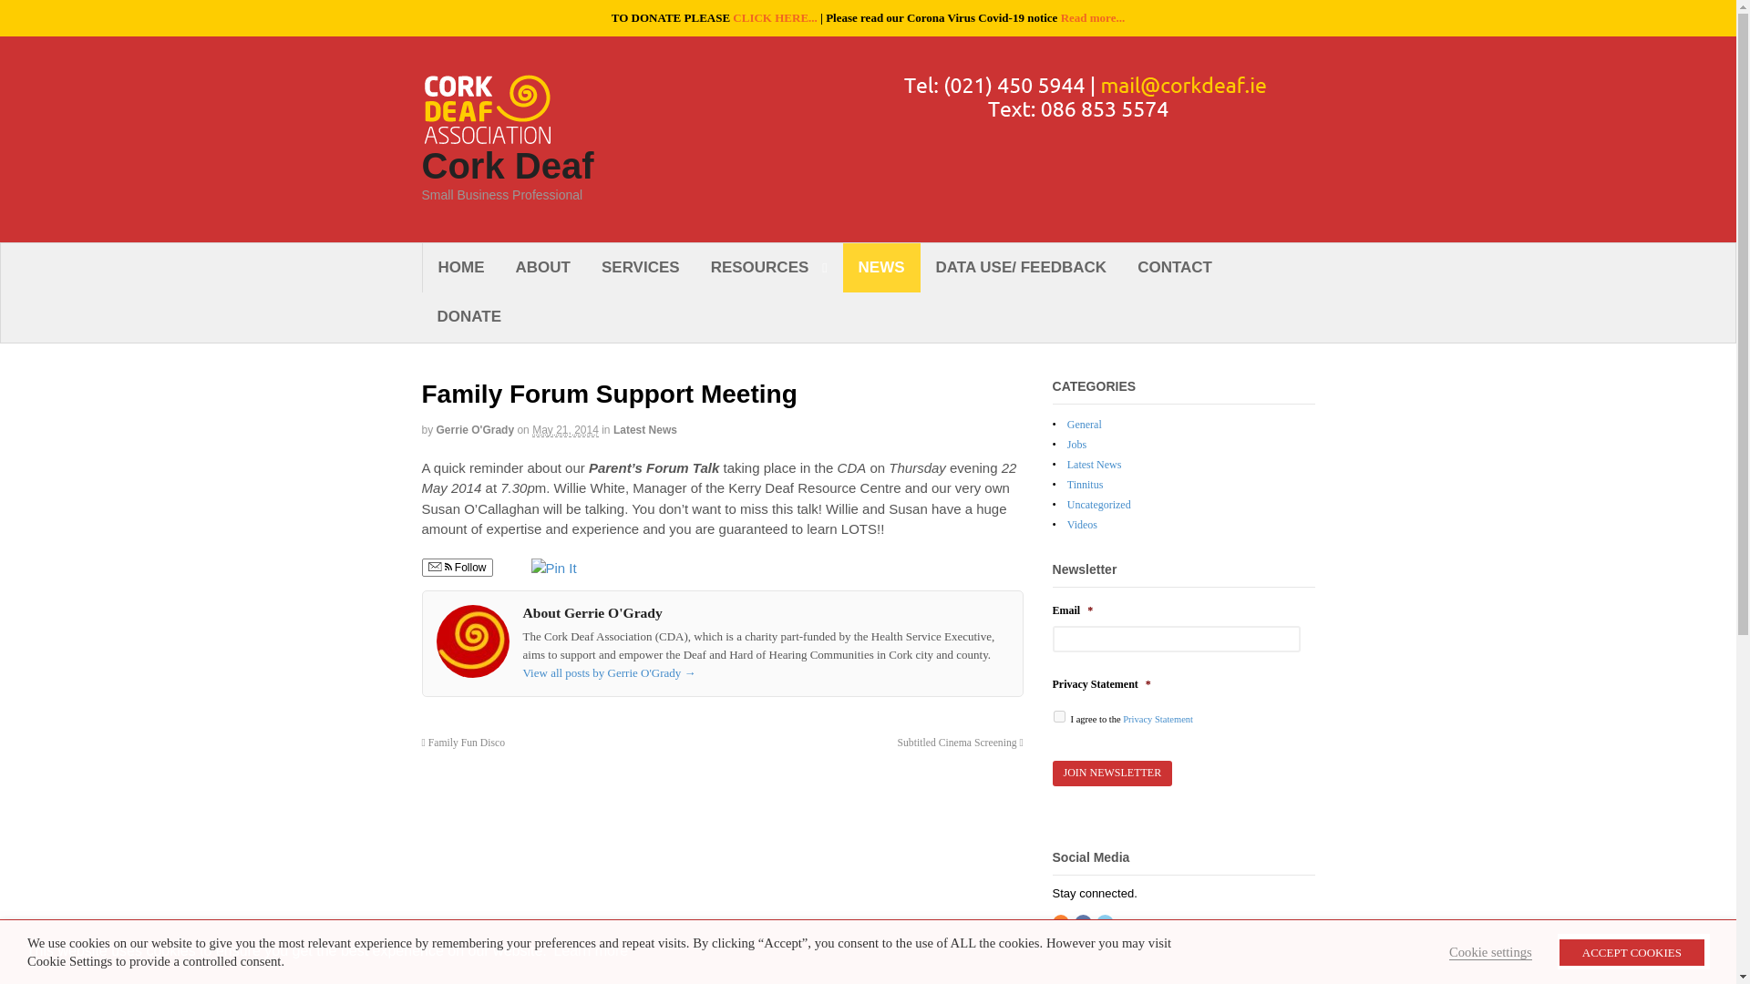 This screenshot has height=984, width=1750. What do you see at coordinates (463, 742) in the screenshot?
I see `Family Fun Disco` at bounding box center [463, 742].